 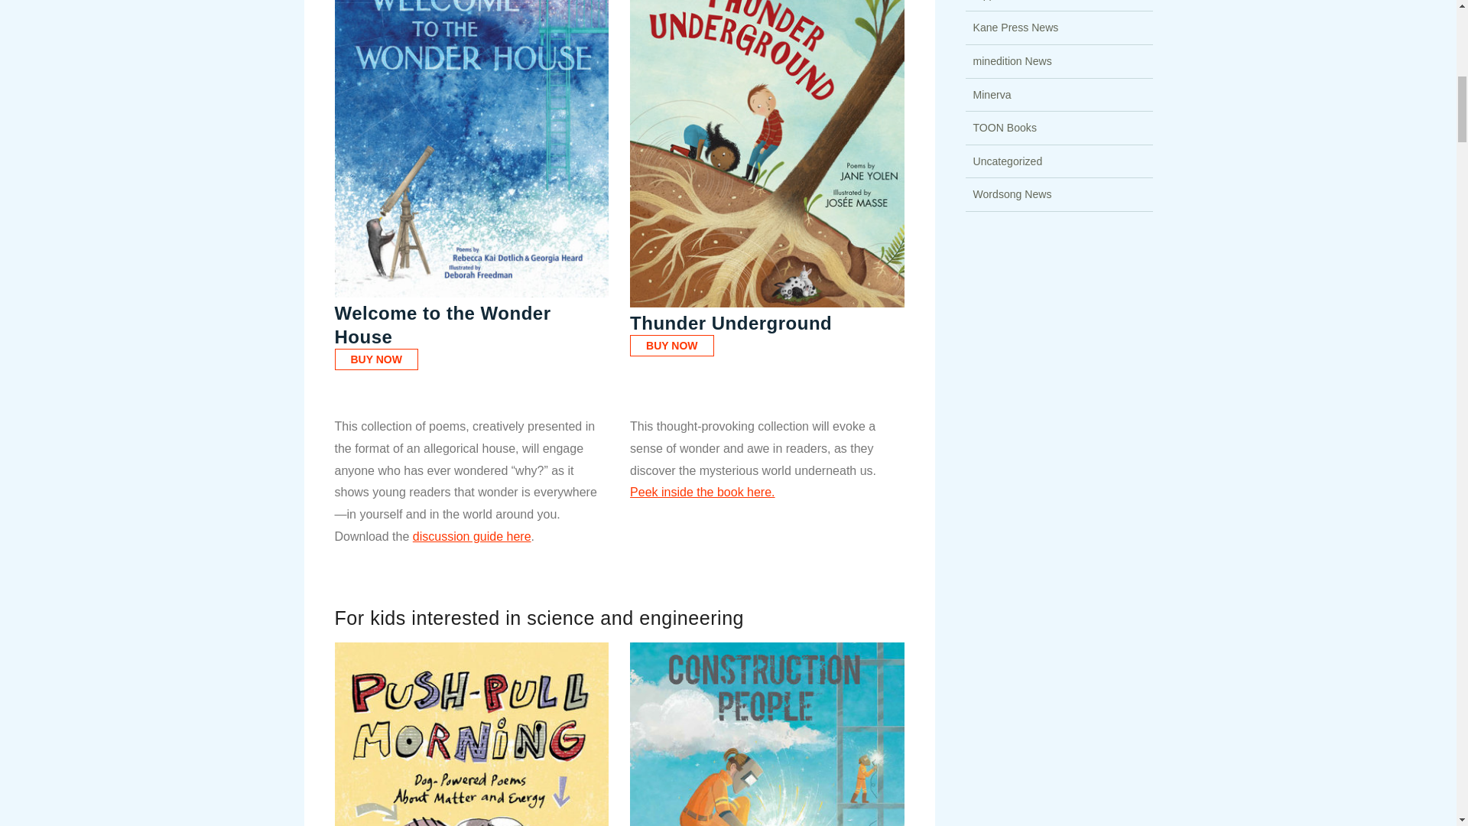 What do you see at coordinates (471, 734) in the screenshot?
I see `Push-Pull Morning` at bounding box center [471, 734].